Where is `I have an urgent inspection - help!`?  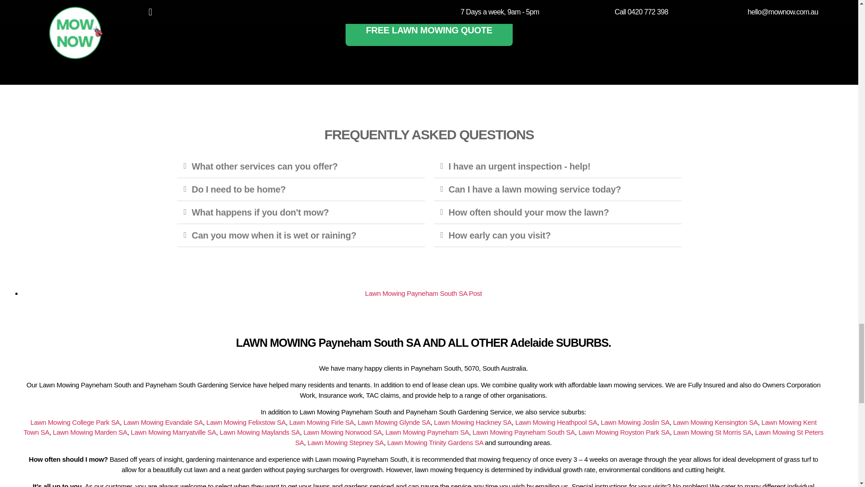
I have an urgent inspection - help! is located at coordinates (520, 166).